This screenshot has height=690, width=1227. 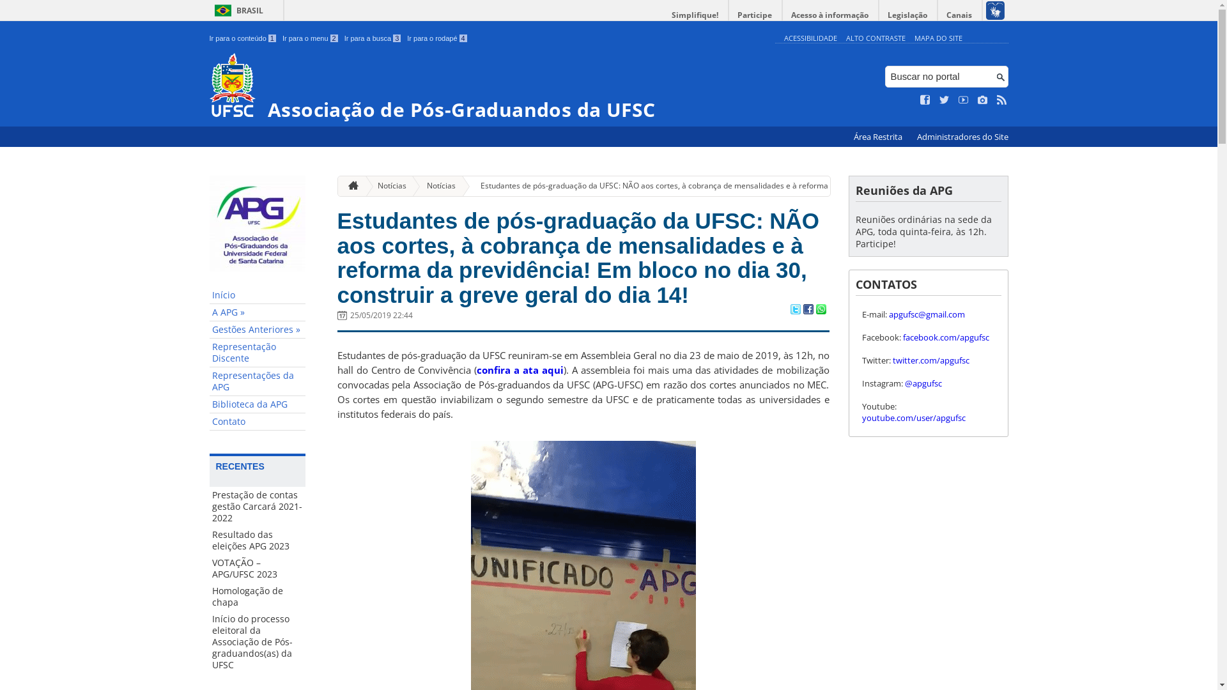 I want to click on Curta no Facebook, so click(x=925, y=100).